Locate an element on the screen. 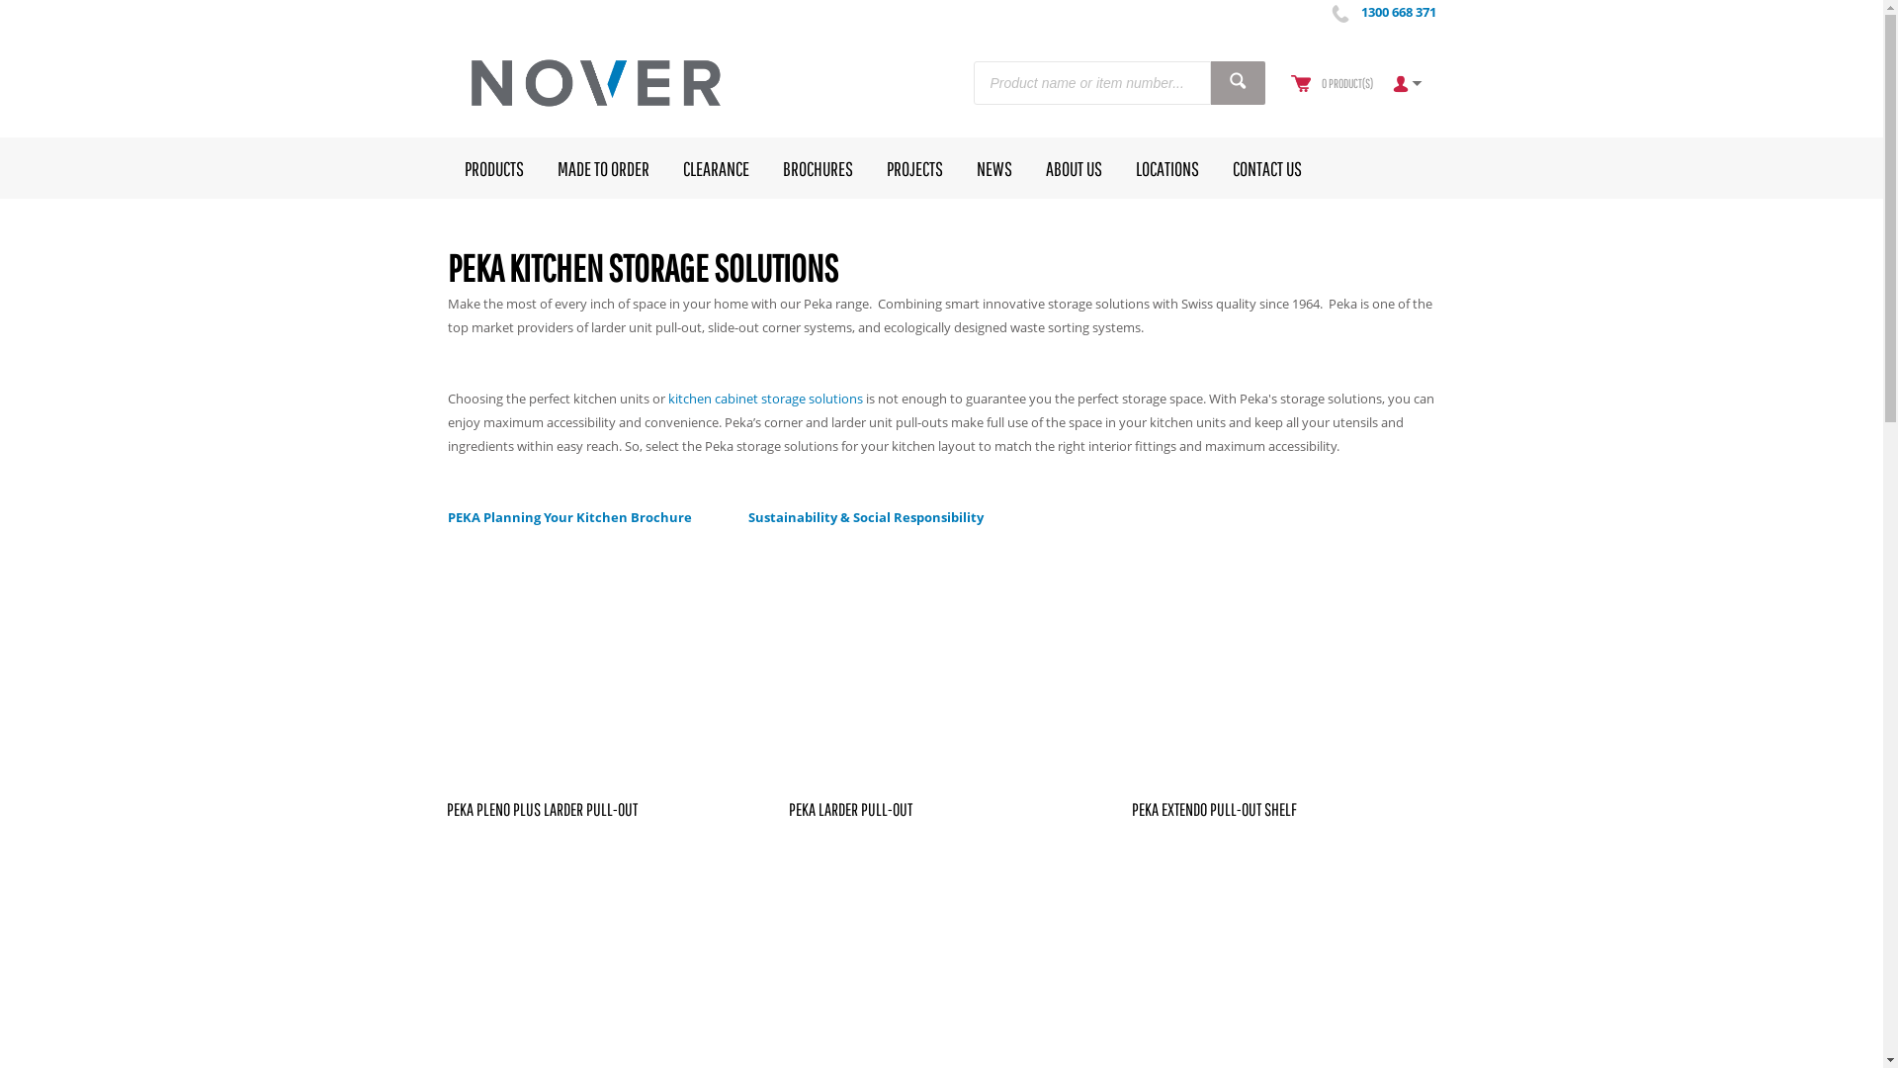 The height and width of the screenshot is (1068, 1898). NEWS is located at coordinates (993, 168).